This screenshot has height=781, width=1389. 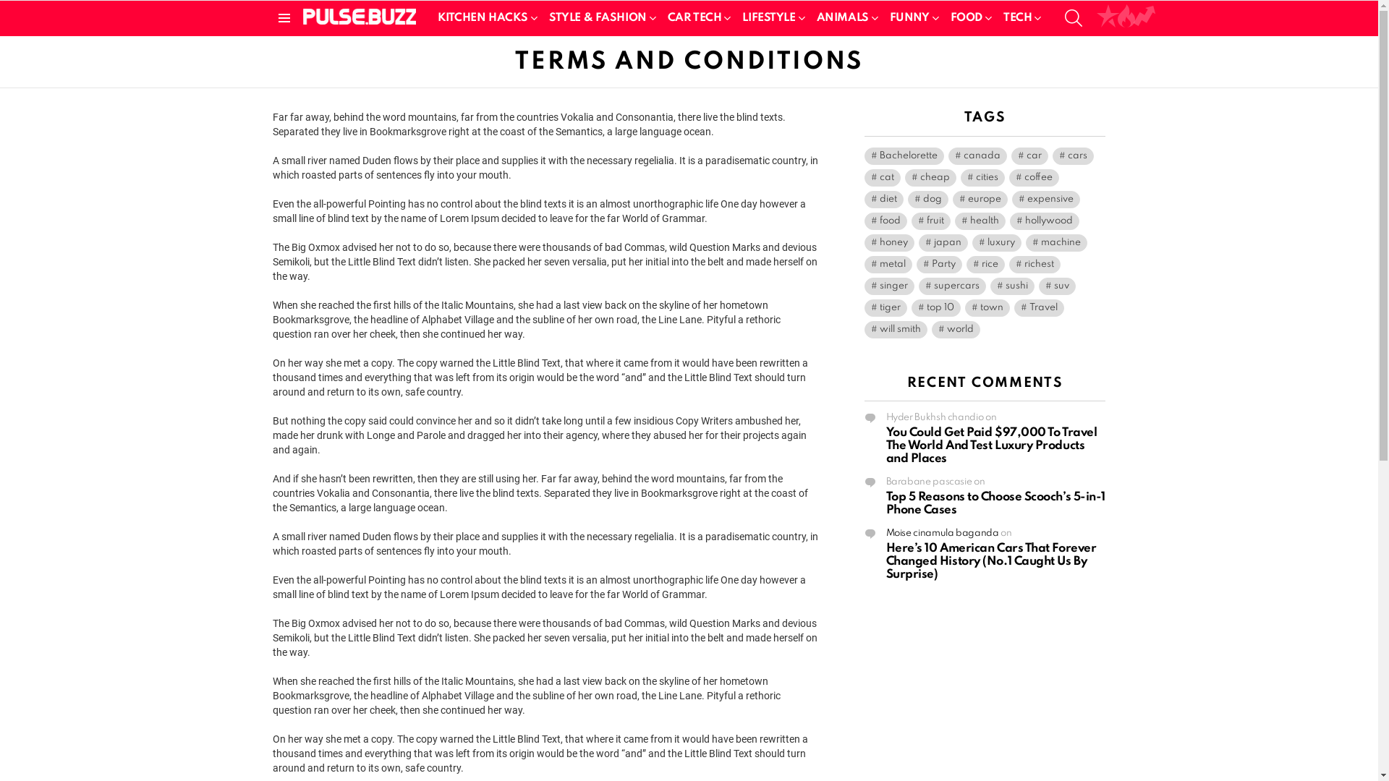 I want to click on Bachelorette, so click(x=904, y=156).